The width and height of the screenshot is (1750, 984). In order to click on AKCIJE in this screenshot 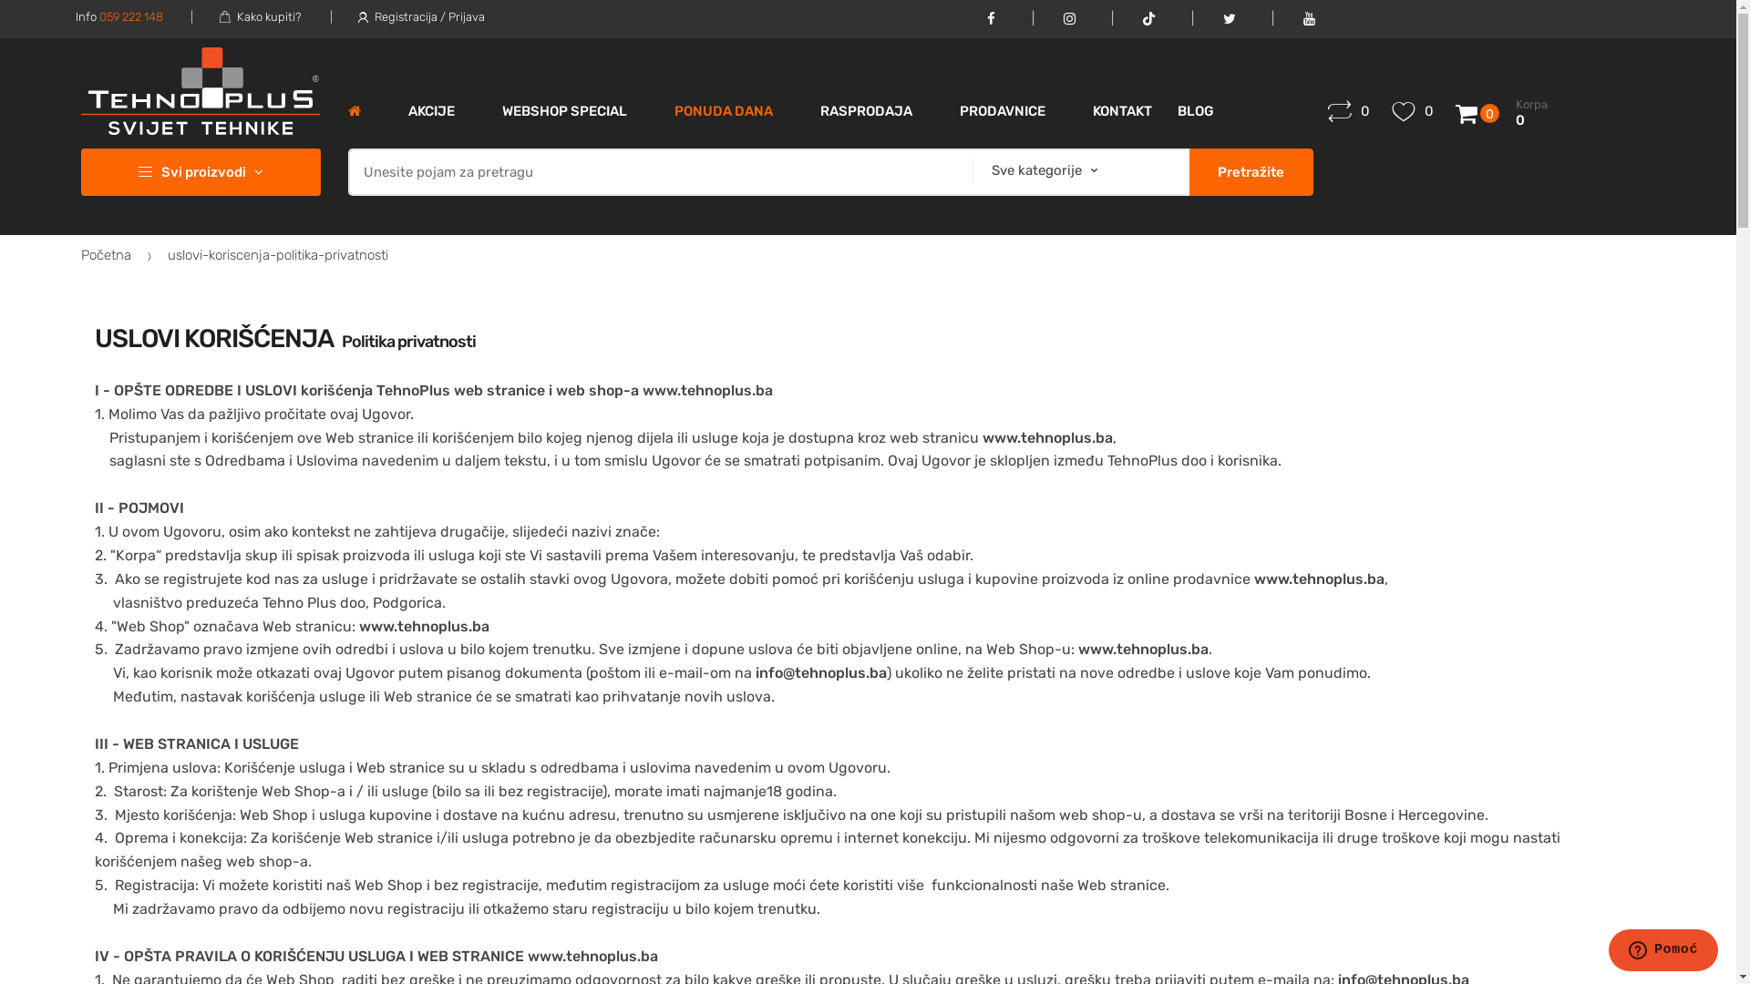, I will do `click(432, 111)`.